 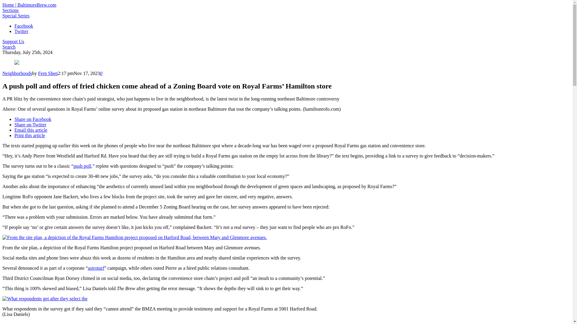 What do you see at coordinates (9, 47) in the screenshot?
I see `Search` at bounding box center [9, 47].